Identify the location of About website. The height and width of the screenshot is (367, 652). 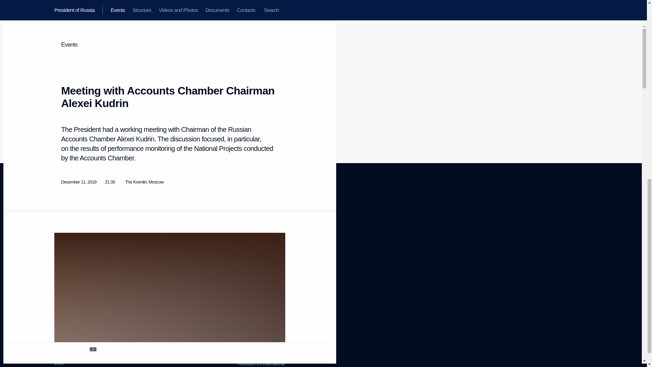
(142, 219).